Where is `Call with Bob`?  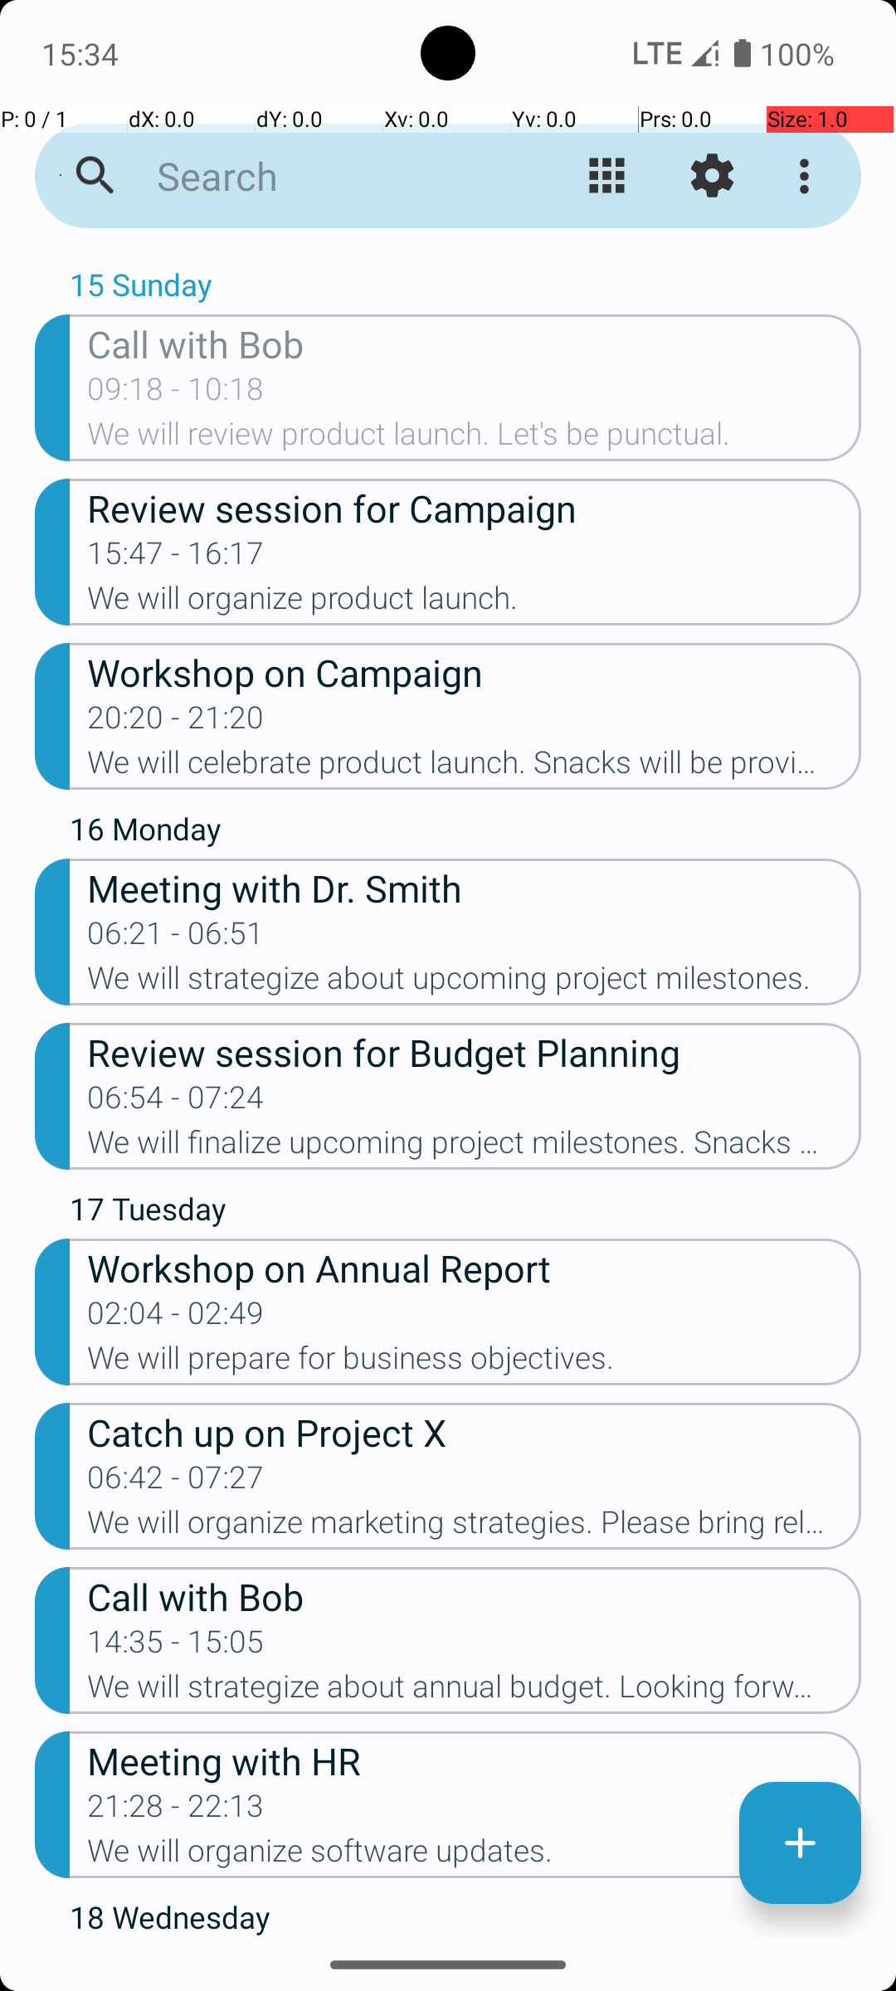
Call with Bob is located at coordinates (475, 343).